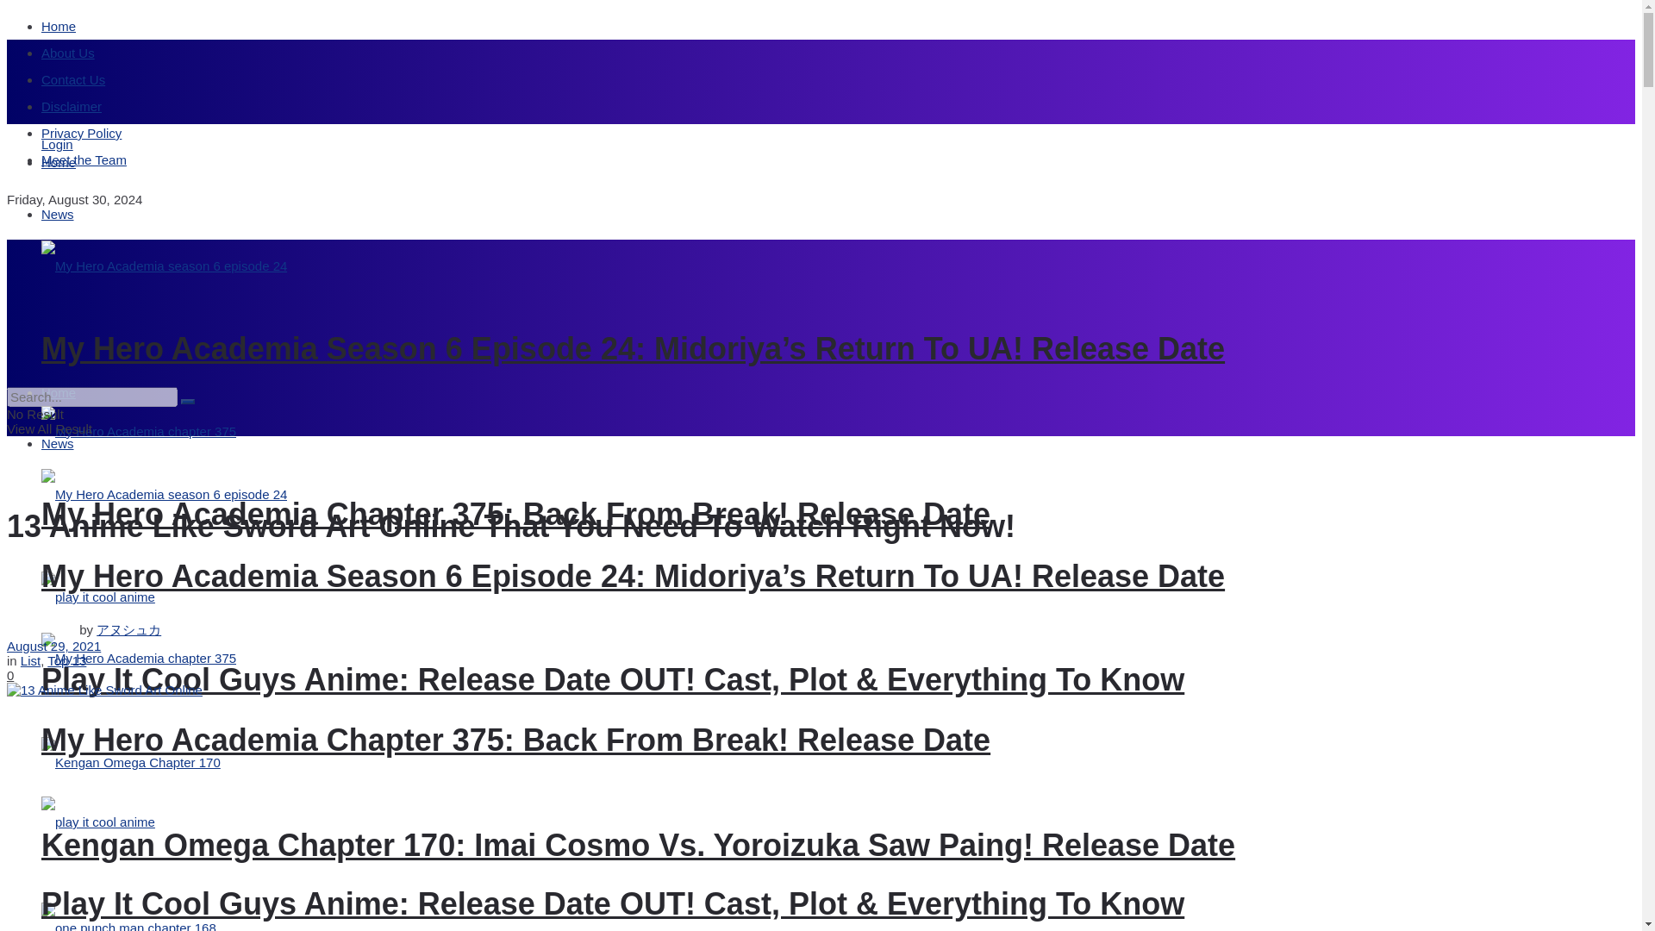 The image size is (1655, 931). What do you see at coordinates (57, 144) in the screenshot?
I see `Login` at bounding box center [57, 144].